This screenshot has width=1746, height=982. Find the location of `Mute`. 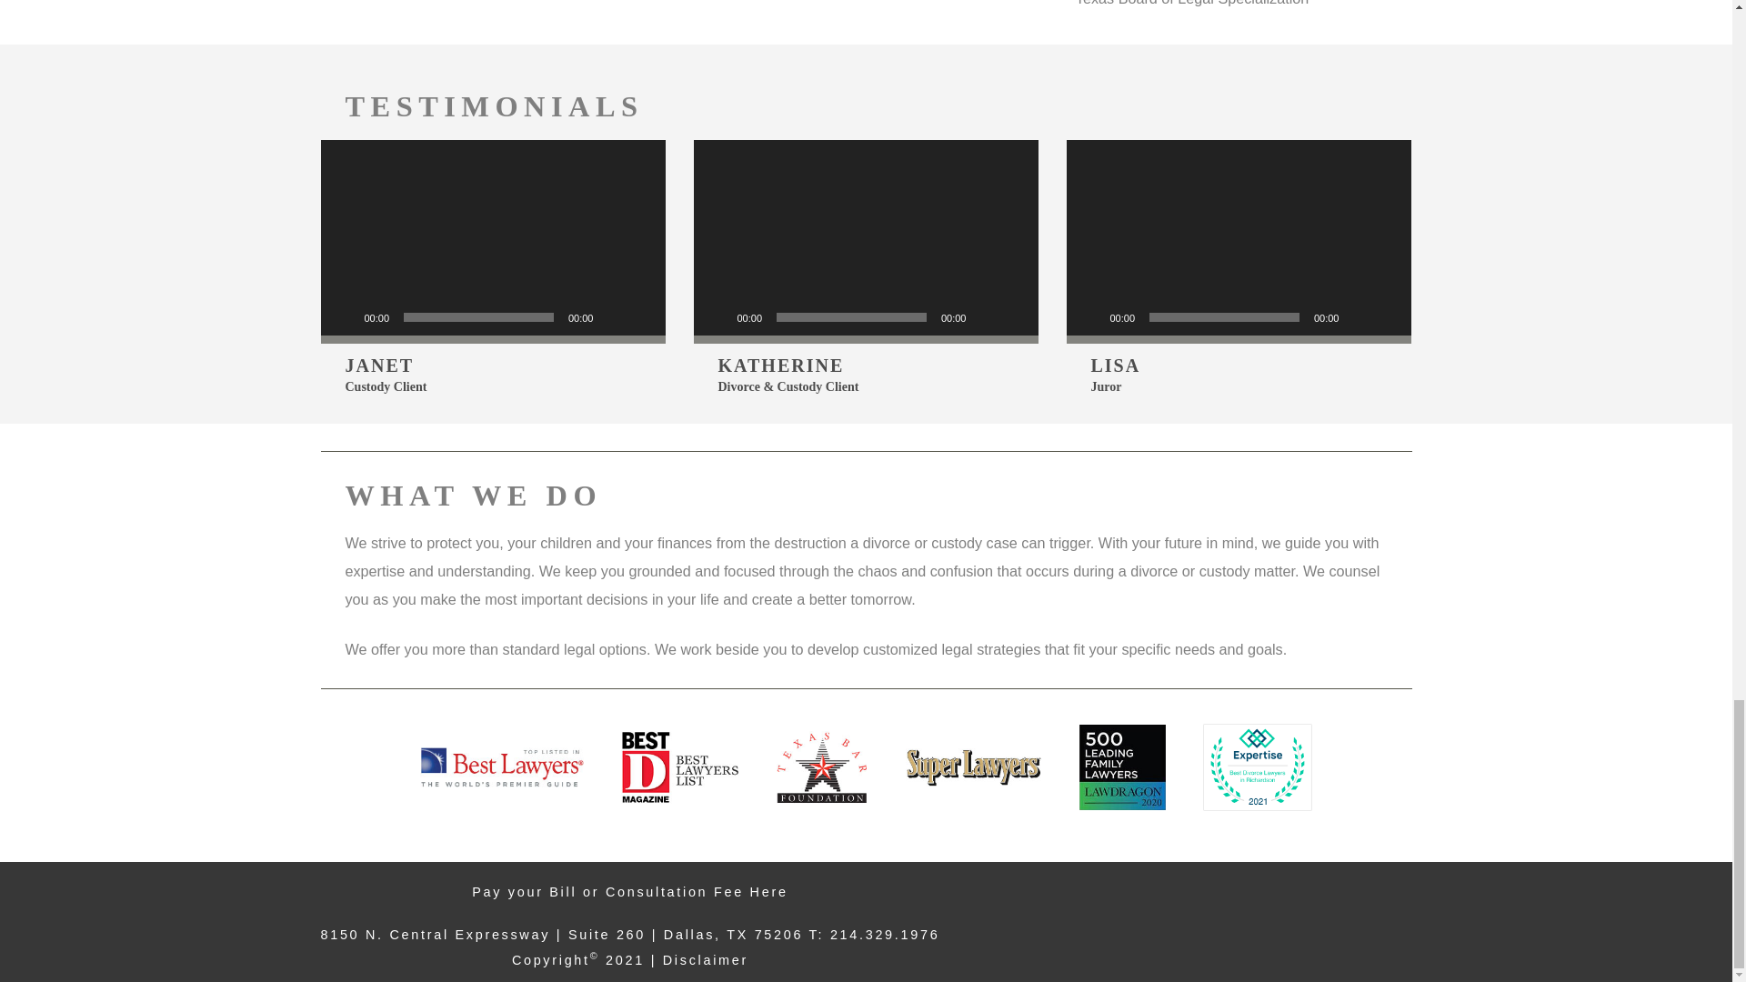

Mute is located at coordinates (613, 316).